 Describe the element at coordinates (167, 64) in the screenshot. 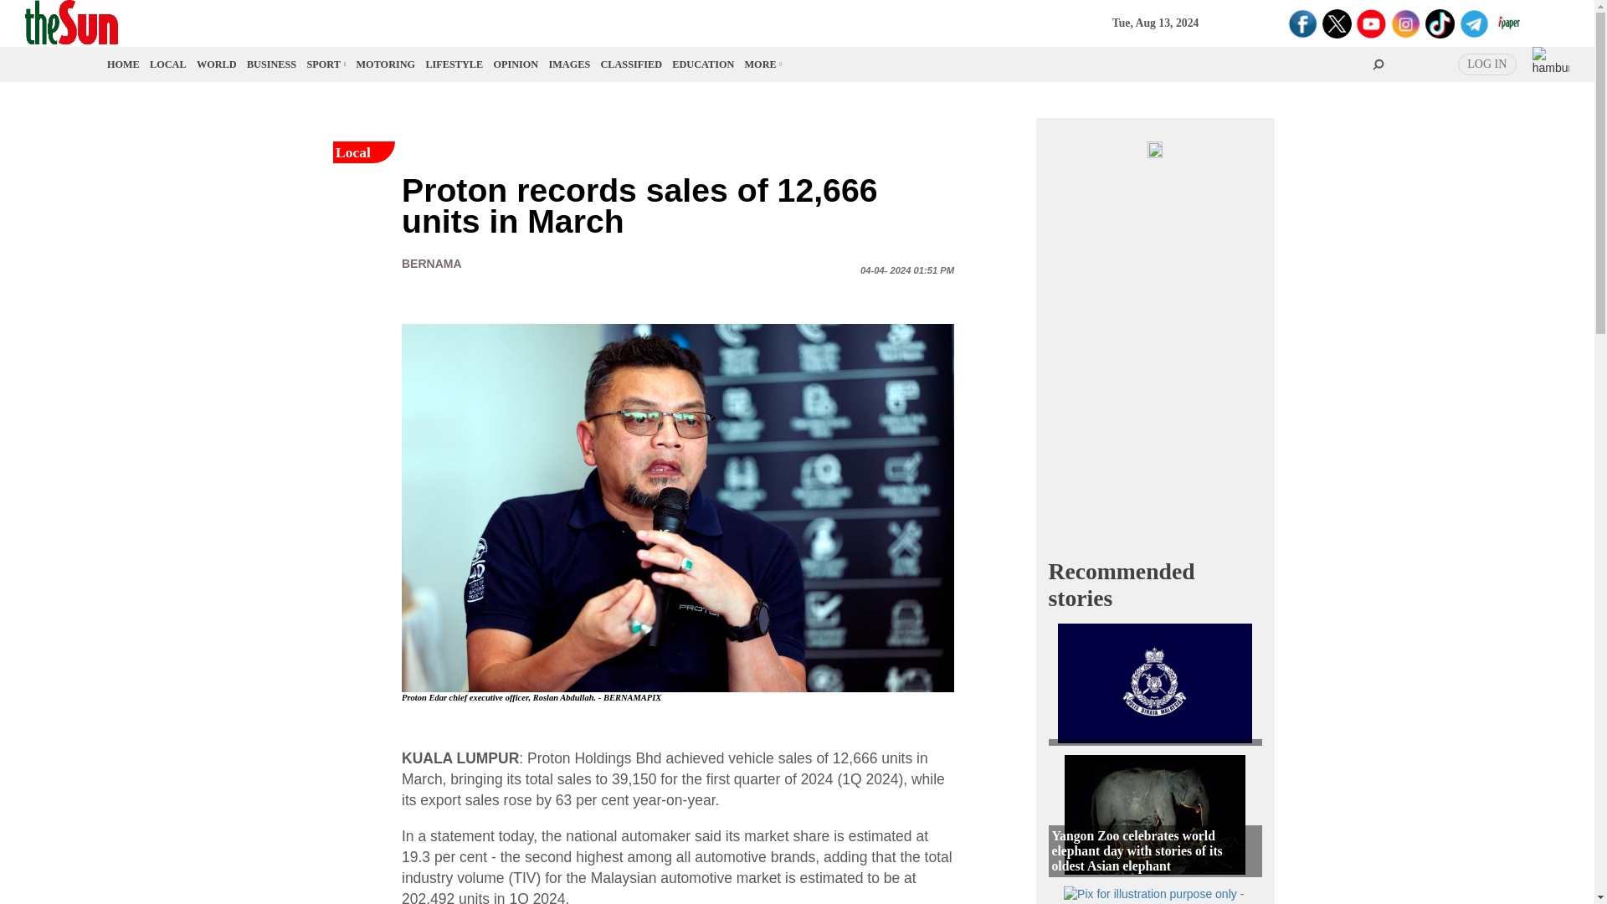

I see `Local` at that location.